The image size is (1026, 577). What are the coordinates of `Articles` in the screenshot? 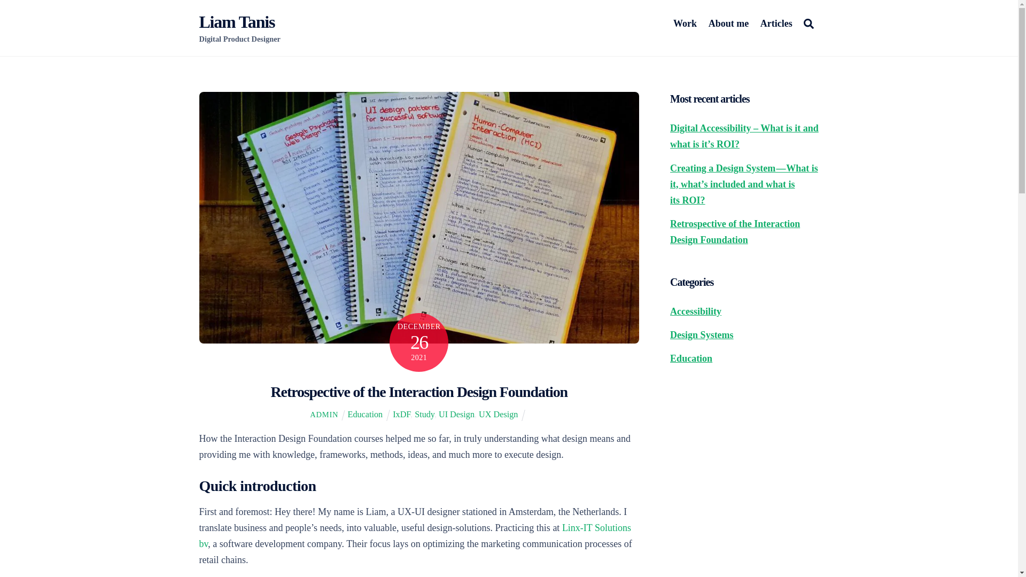 It's located at (776, 24).